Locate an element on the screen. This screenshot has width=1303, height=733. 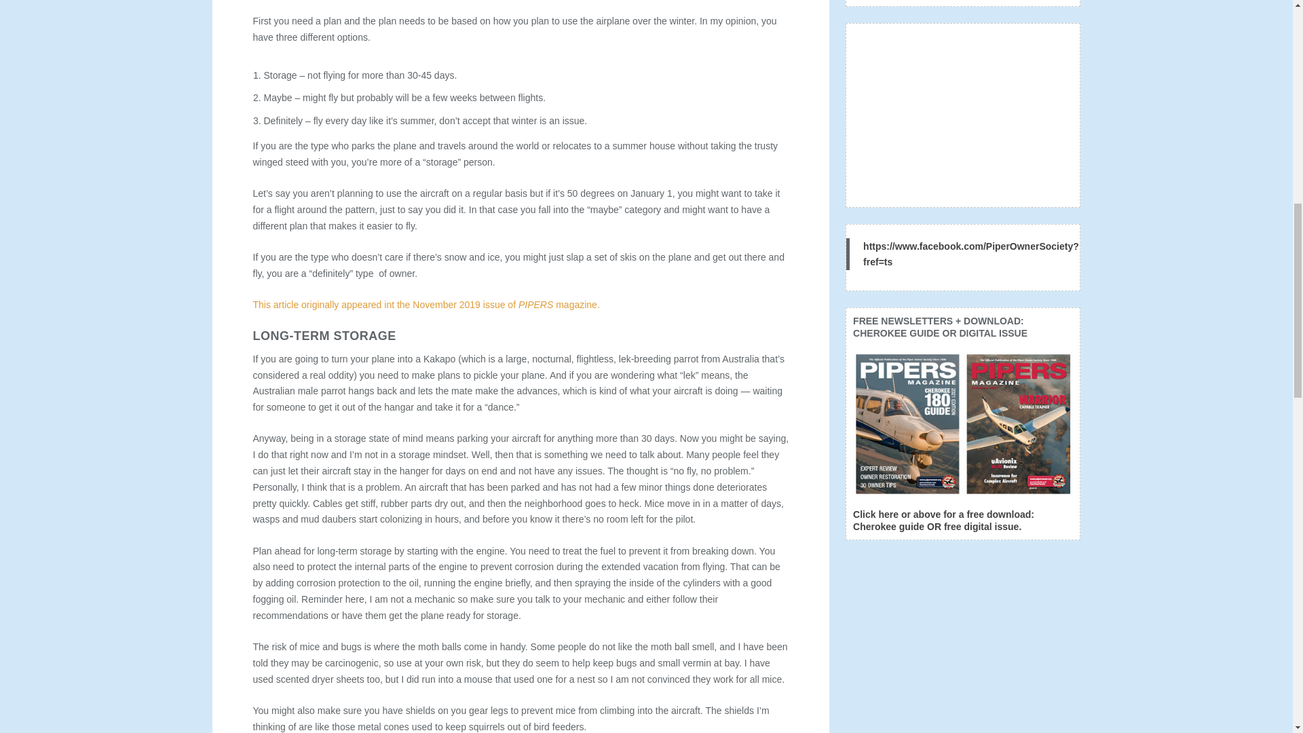
magazine. is located at coordinates (575, 304).